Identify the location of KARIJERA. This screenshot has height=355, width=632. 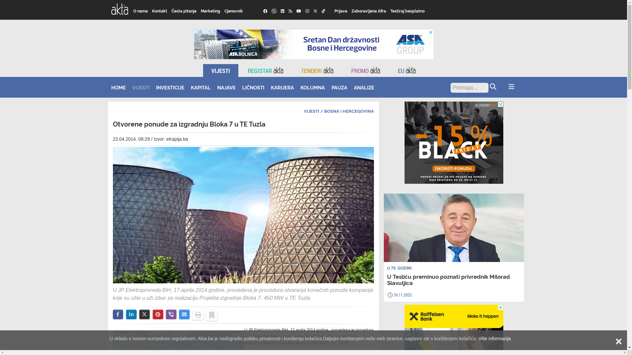
(282, 87).